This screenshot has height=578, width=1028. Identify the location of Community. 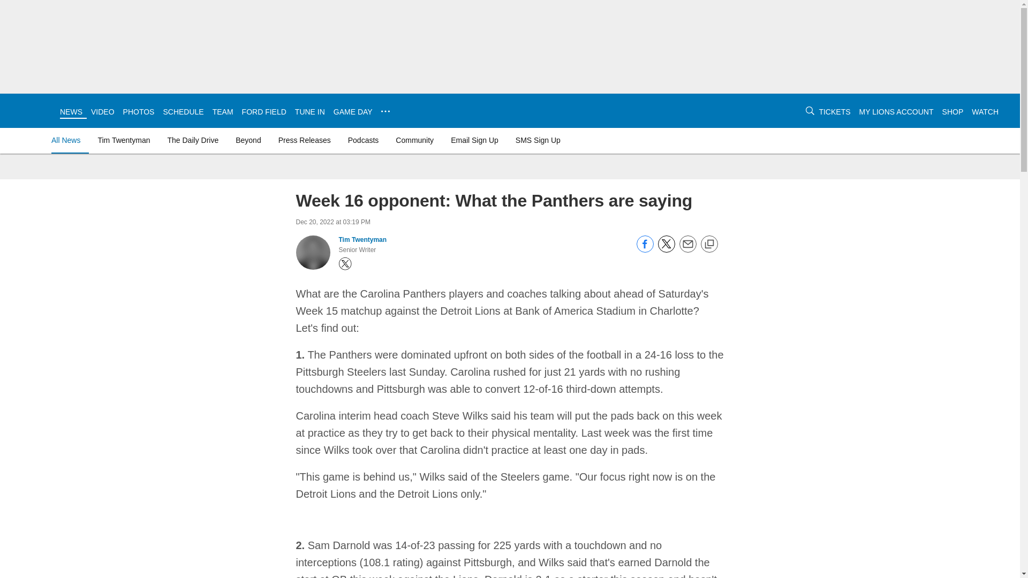
(414, 140).